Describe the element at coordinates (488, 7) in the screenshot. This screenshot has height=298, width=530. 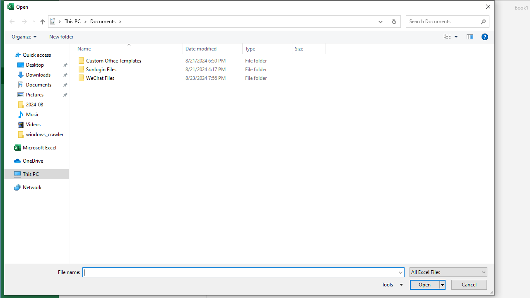
I see `Close` at that location.